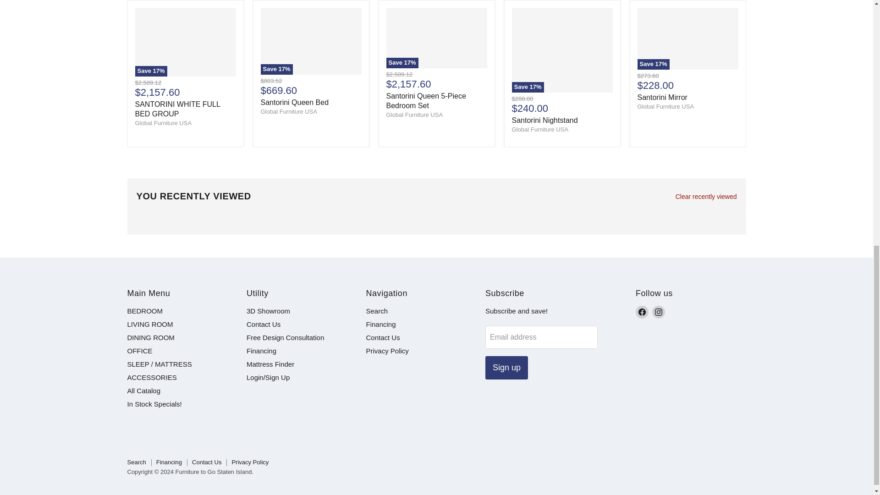 The height and width of the screenshot is (495, 880). Describe the element at coordinates (163, 123) in the screenshot. I see `Global Furniture USA` at that location.